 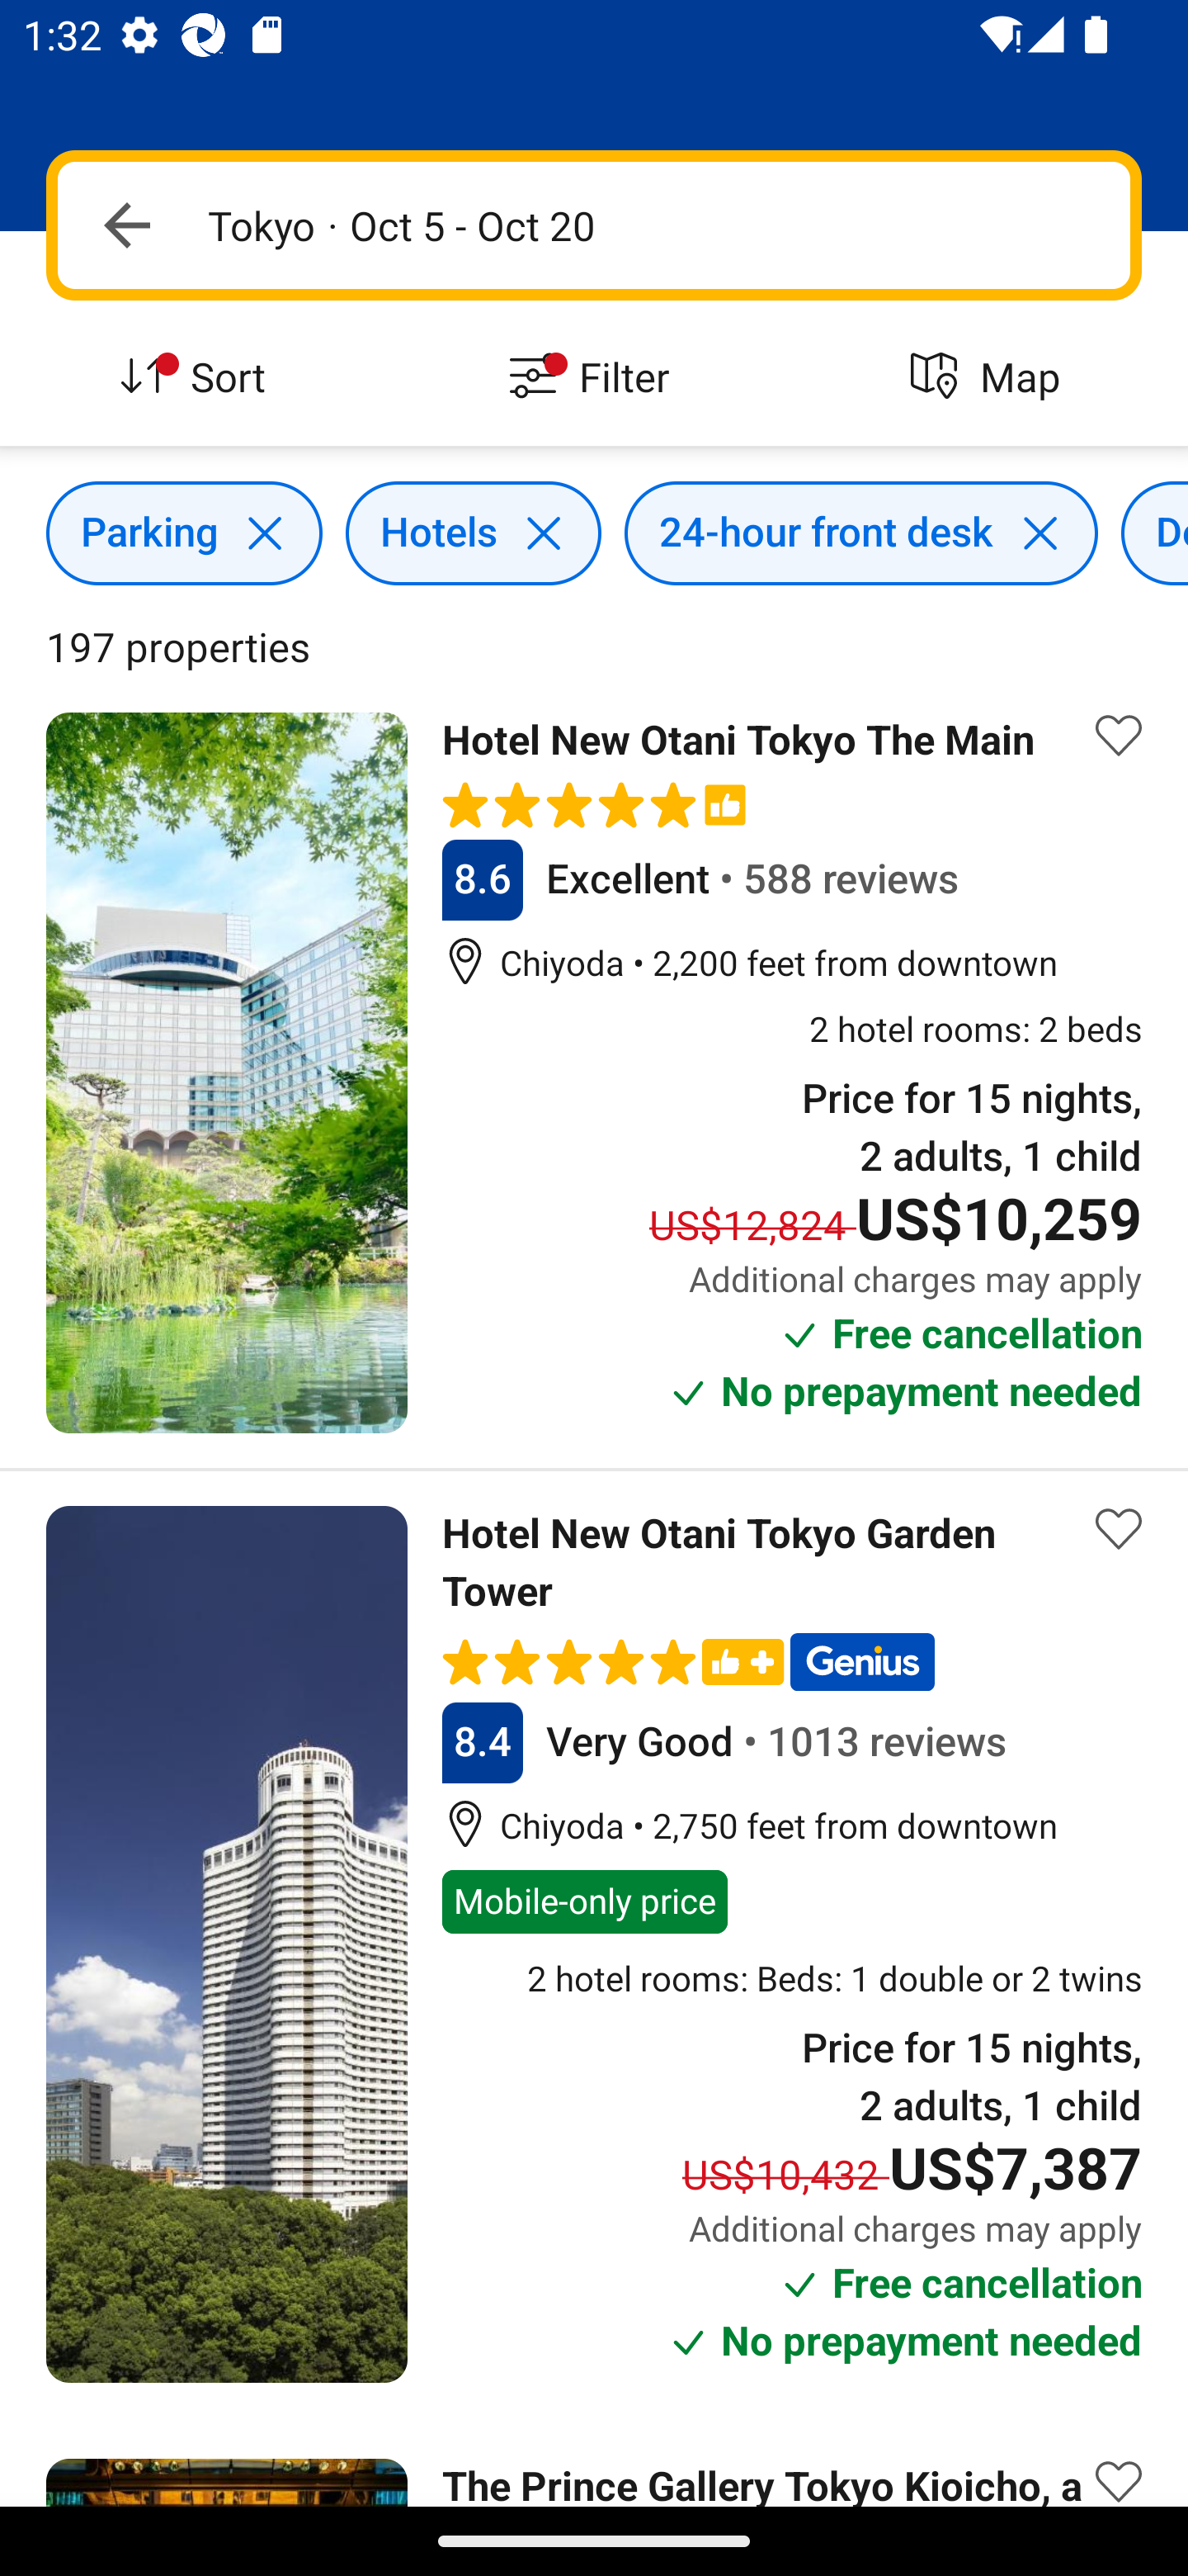 What do you see at coordinates (1119, 735) in the screenshot?
I see `Save property to list` at bounding box center [1119, 735].